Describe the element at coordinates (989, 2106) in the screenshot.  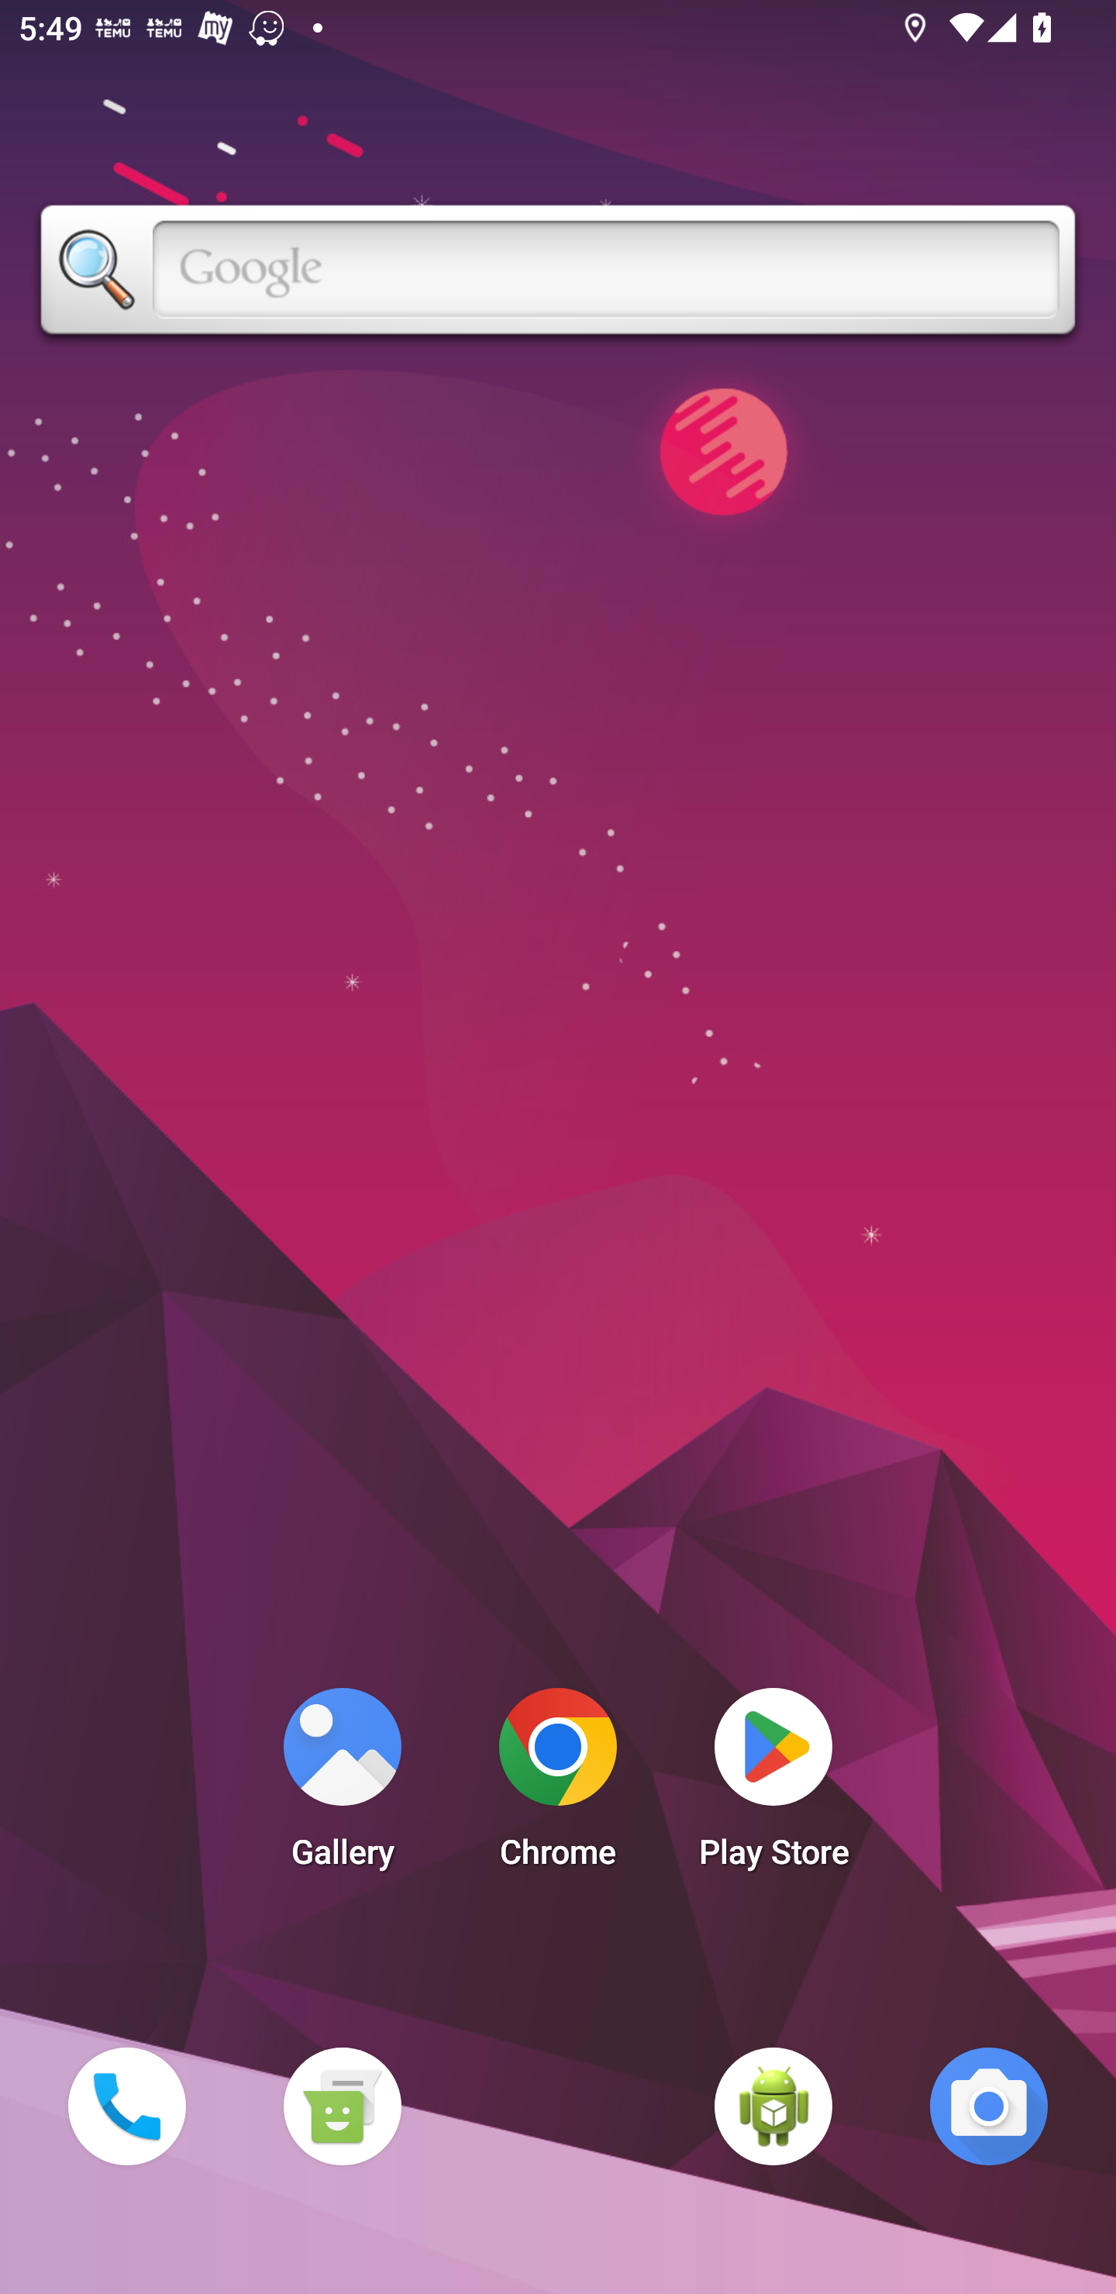
I see `Camera` at that location.